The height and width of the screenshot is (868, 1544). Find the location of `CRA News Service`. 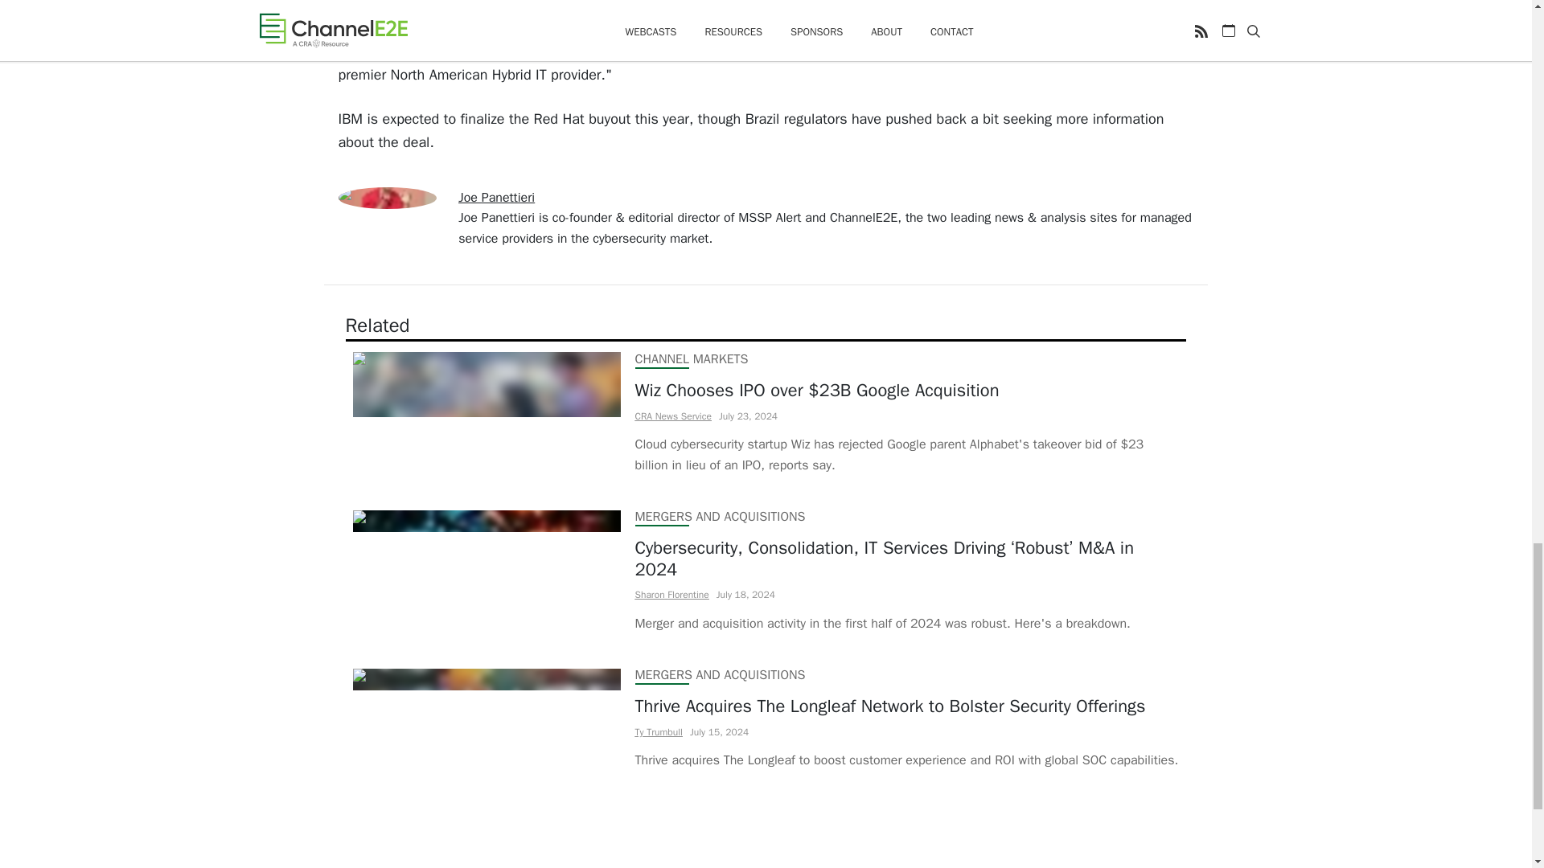

CRA News Service is located at coordinates (673, 416).